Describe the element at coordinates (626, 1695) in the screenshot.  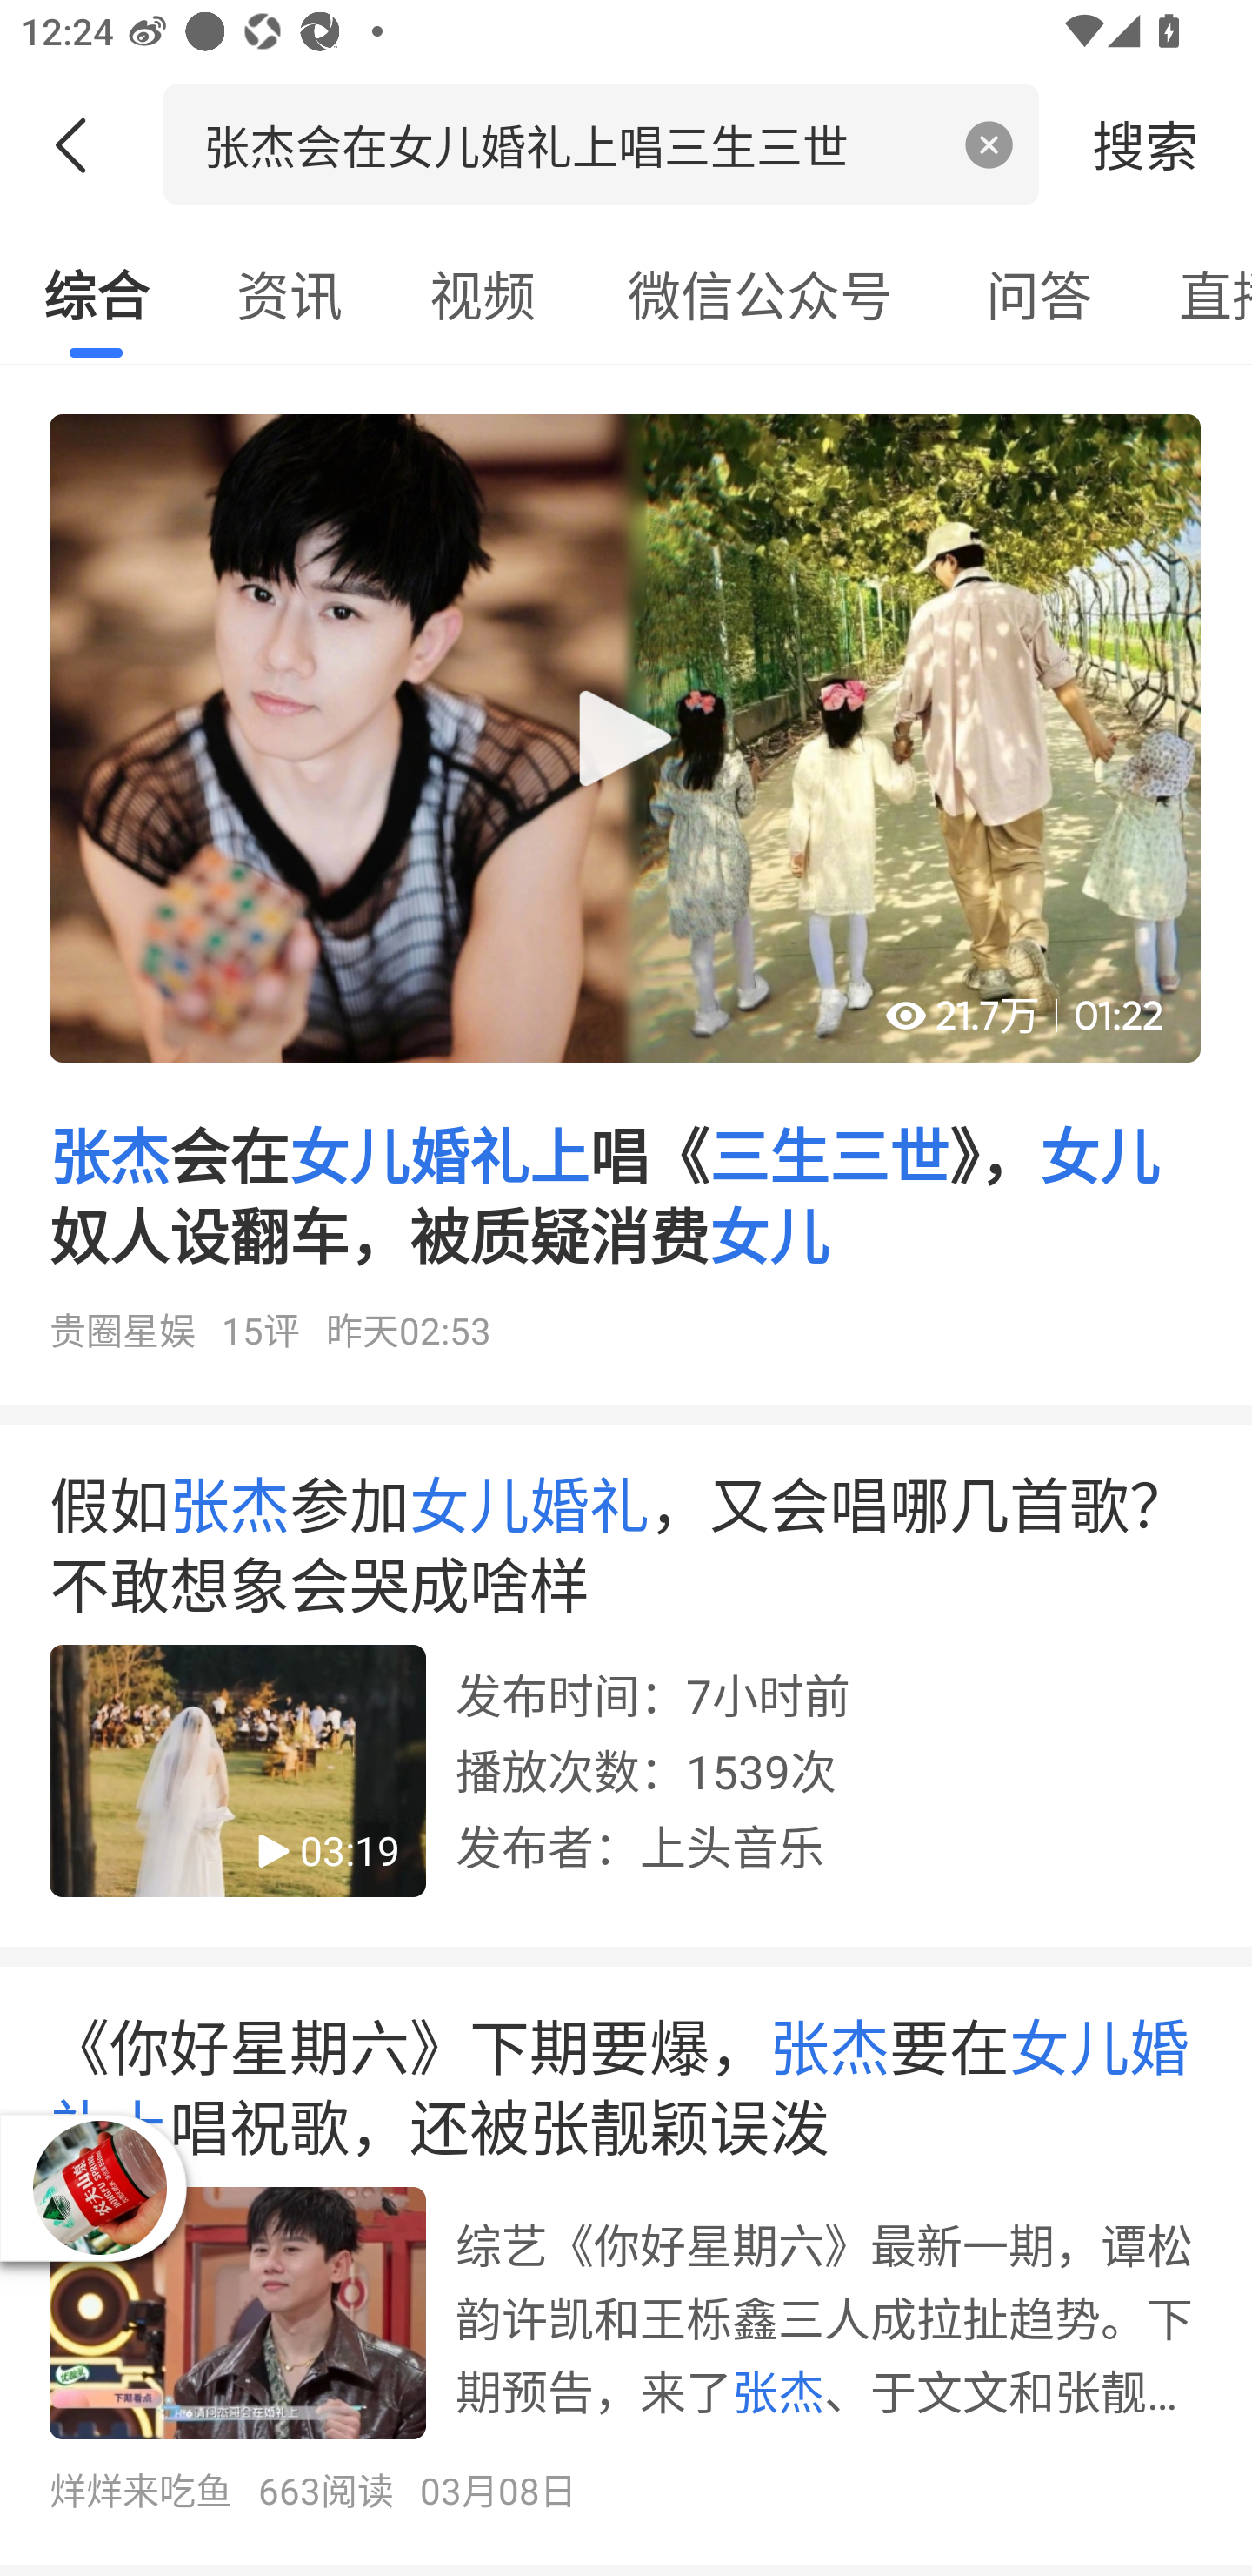
I see `假如张杰参加女儿婚礼，又会唱哪几首歌？不敢想象会哭成啥样` at that location.